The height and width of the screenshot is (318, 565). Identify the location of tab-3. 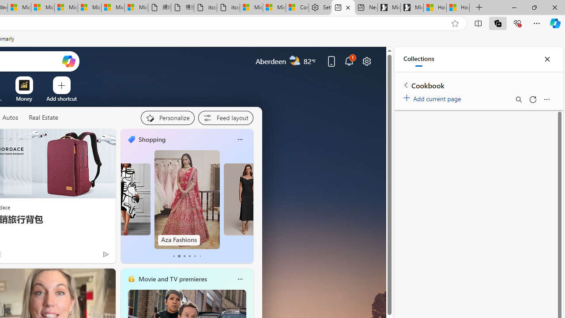
(189, 256).